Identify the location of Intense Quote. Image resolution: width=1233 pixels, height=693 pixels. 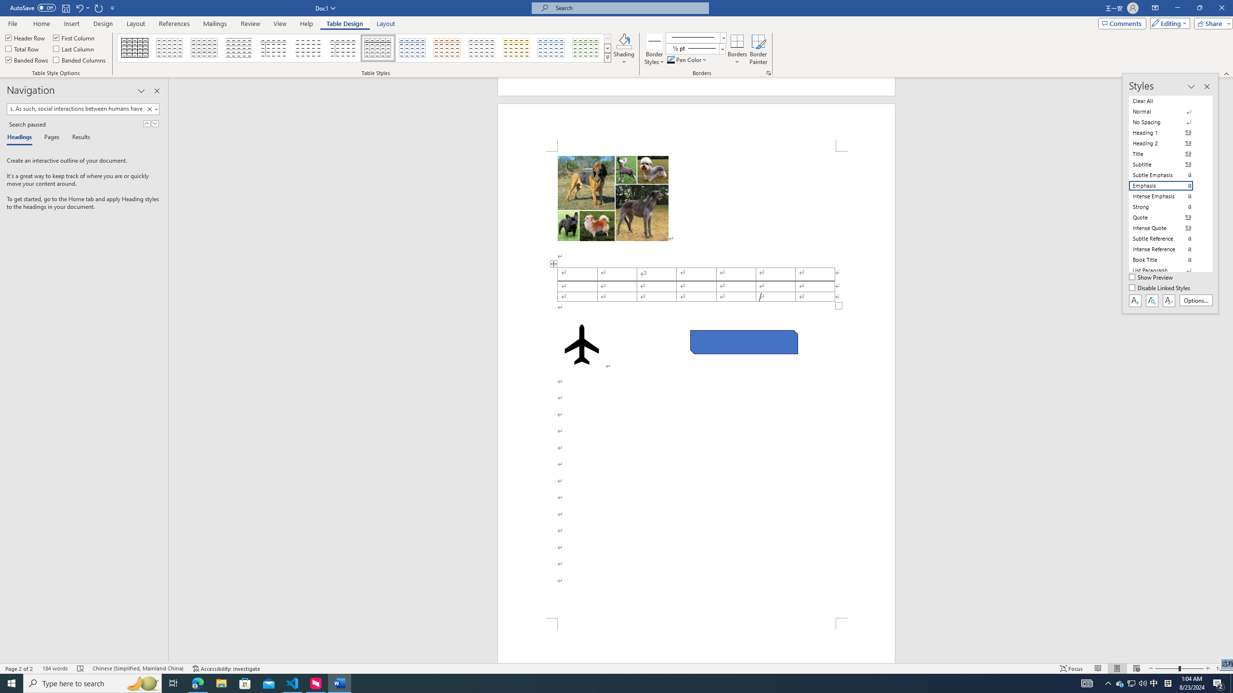
(1167, 228).